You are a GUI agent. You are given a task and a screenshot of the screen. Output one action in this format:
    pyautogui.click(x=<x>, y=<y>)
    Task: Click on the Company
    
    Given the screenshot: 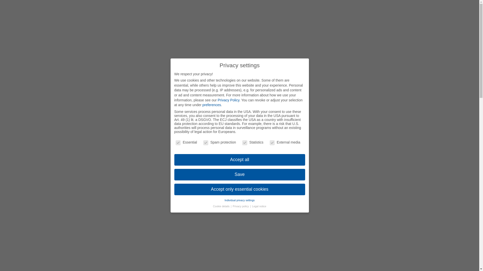 What is the action you would take?
    pyautogui.click(x=279, y=31)
    